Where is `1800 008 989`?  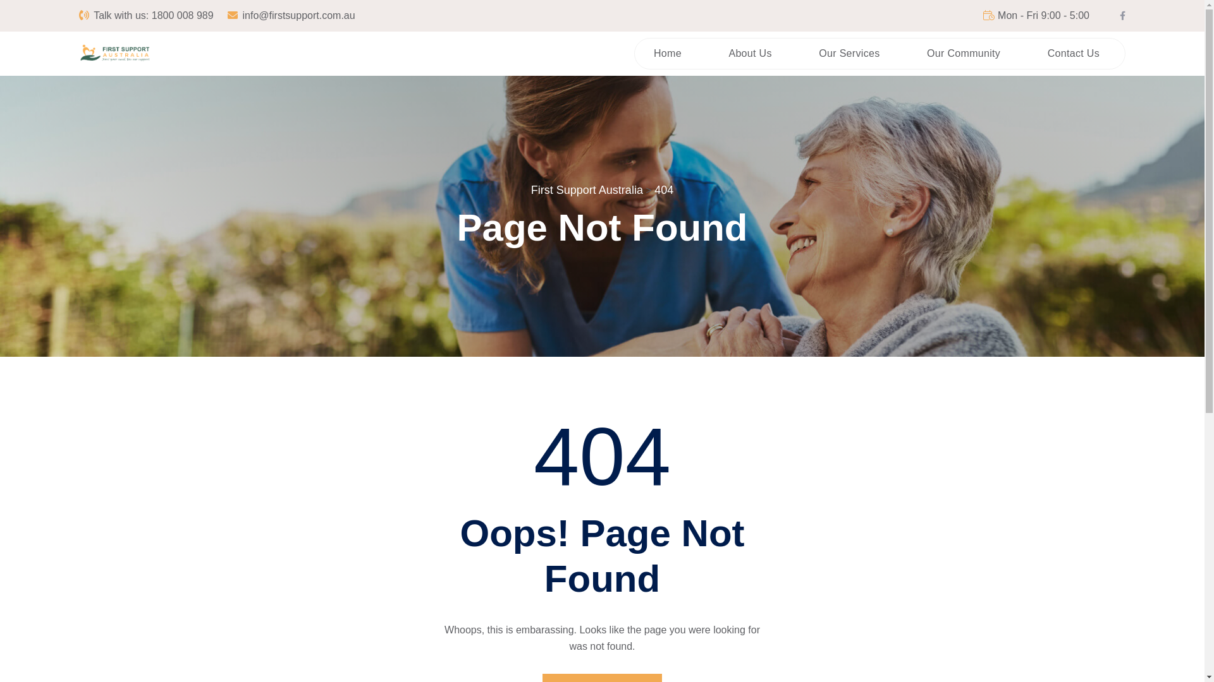
1800 008 989 is located at coordinates (183, 15).